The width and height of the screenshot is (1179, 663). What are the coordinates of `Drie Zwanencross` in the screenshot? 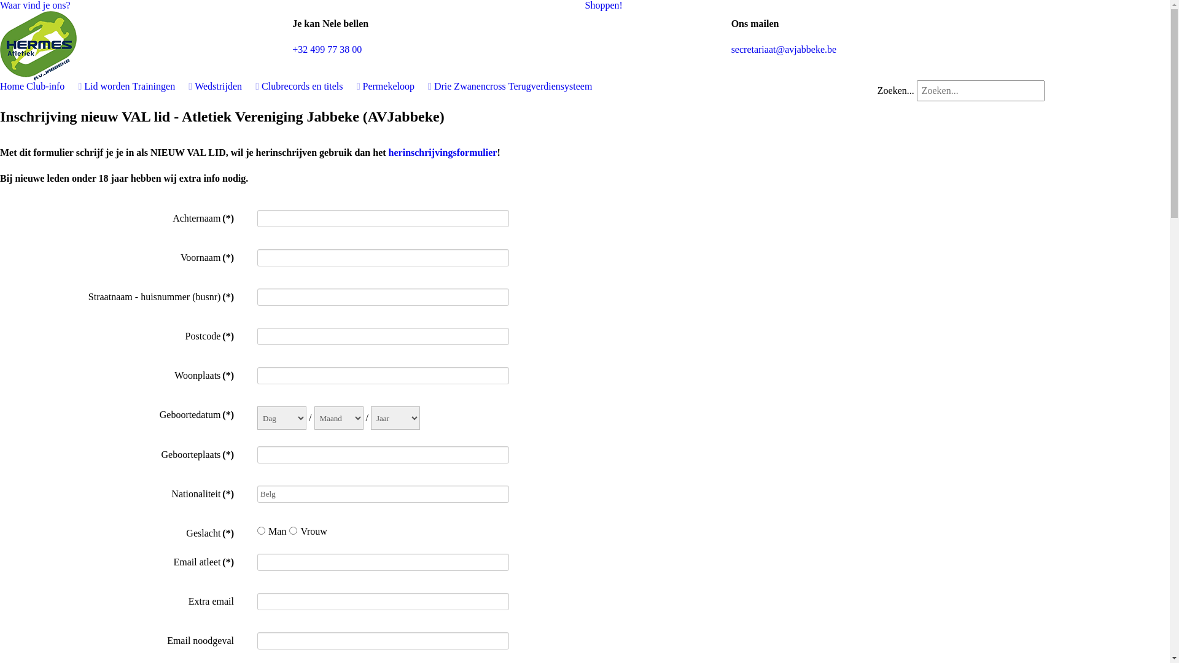 It's located at (470, 86).